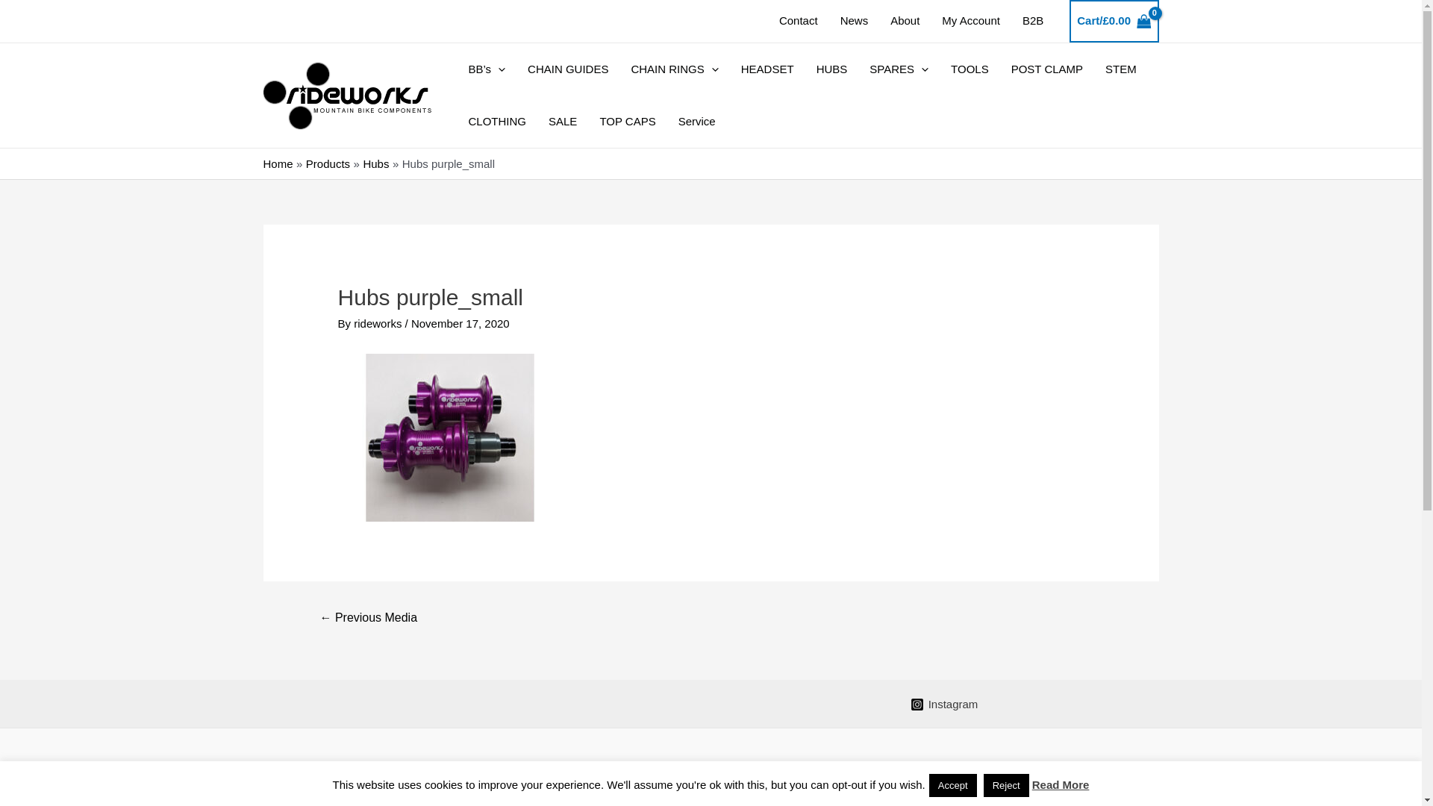 The height and width of the screenshot is (806, 1433). Describe the element at coordinates (497, 122) in the screenshot. I see `CLOTHING` at that location.